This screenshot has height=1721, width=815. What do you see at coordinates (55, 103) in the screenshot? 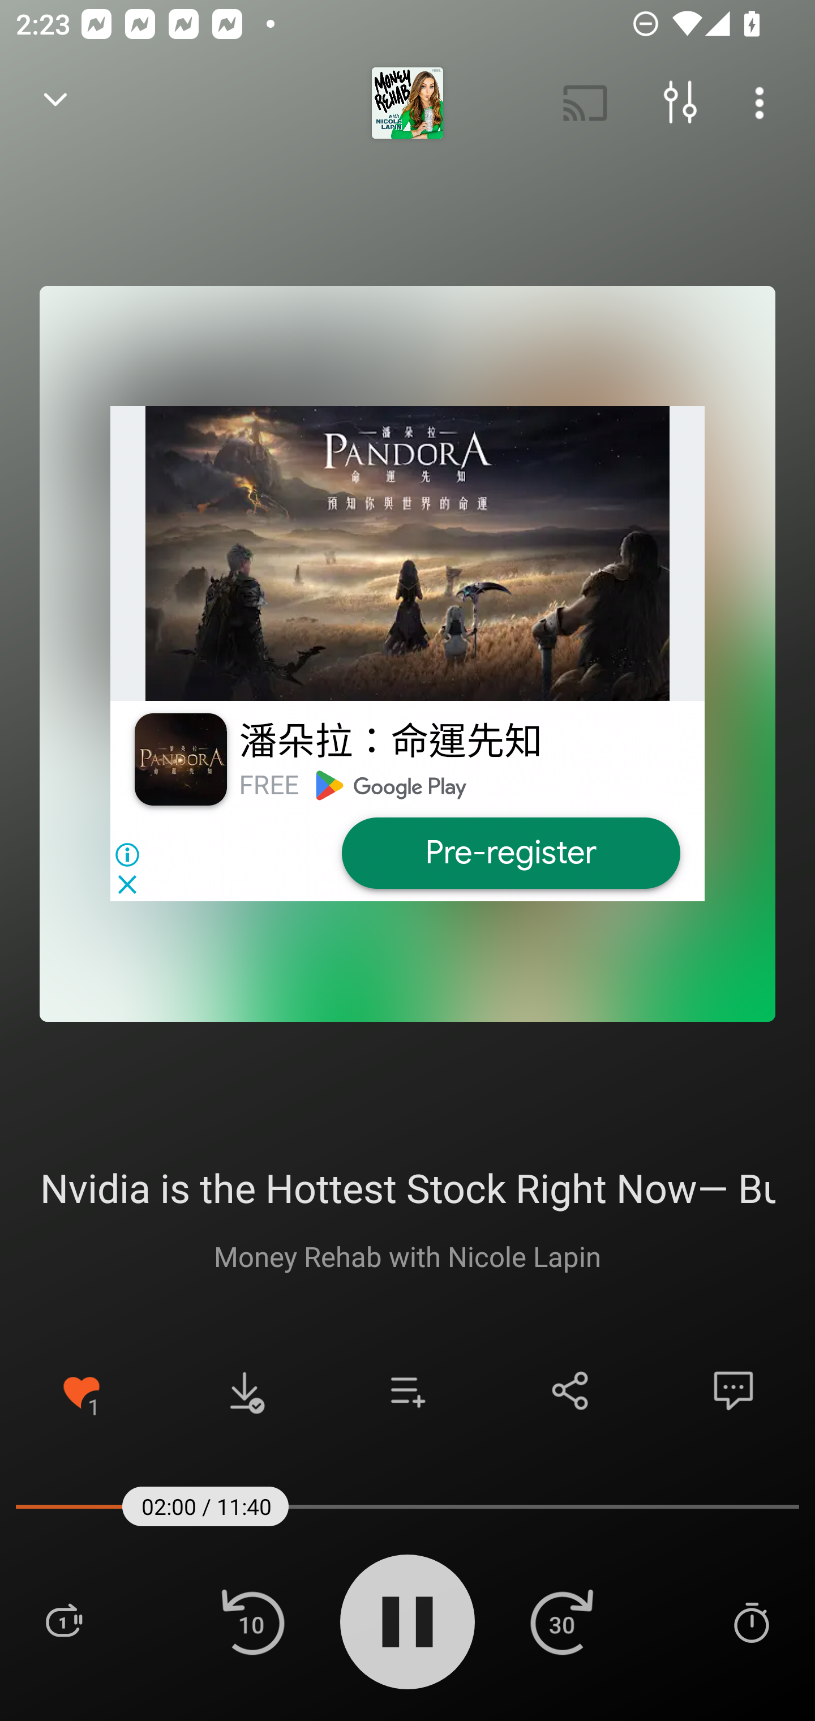
I see ` Back` at bounding box center [55, 103].